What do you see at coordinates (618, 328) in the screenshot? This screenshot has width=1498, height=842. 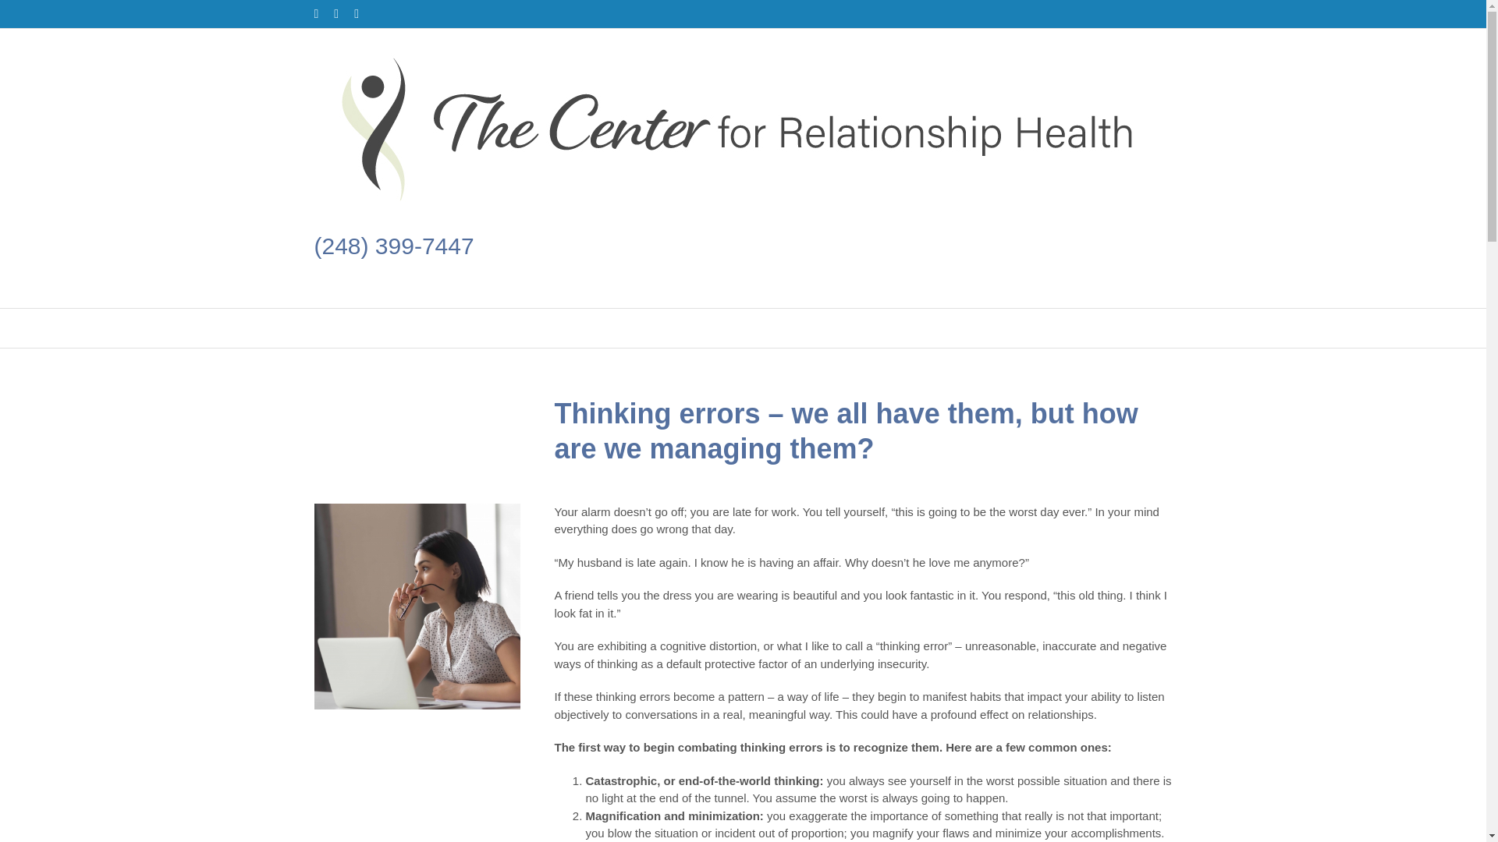 I see `OUR SERVICES` at bounding box center [618, 328].